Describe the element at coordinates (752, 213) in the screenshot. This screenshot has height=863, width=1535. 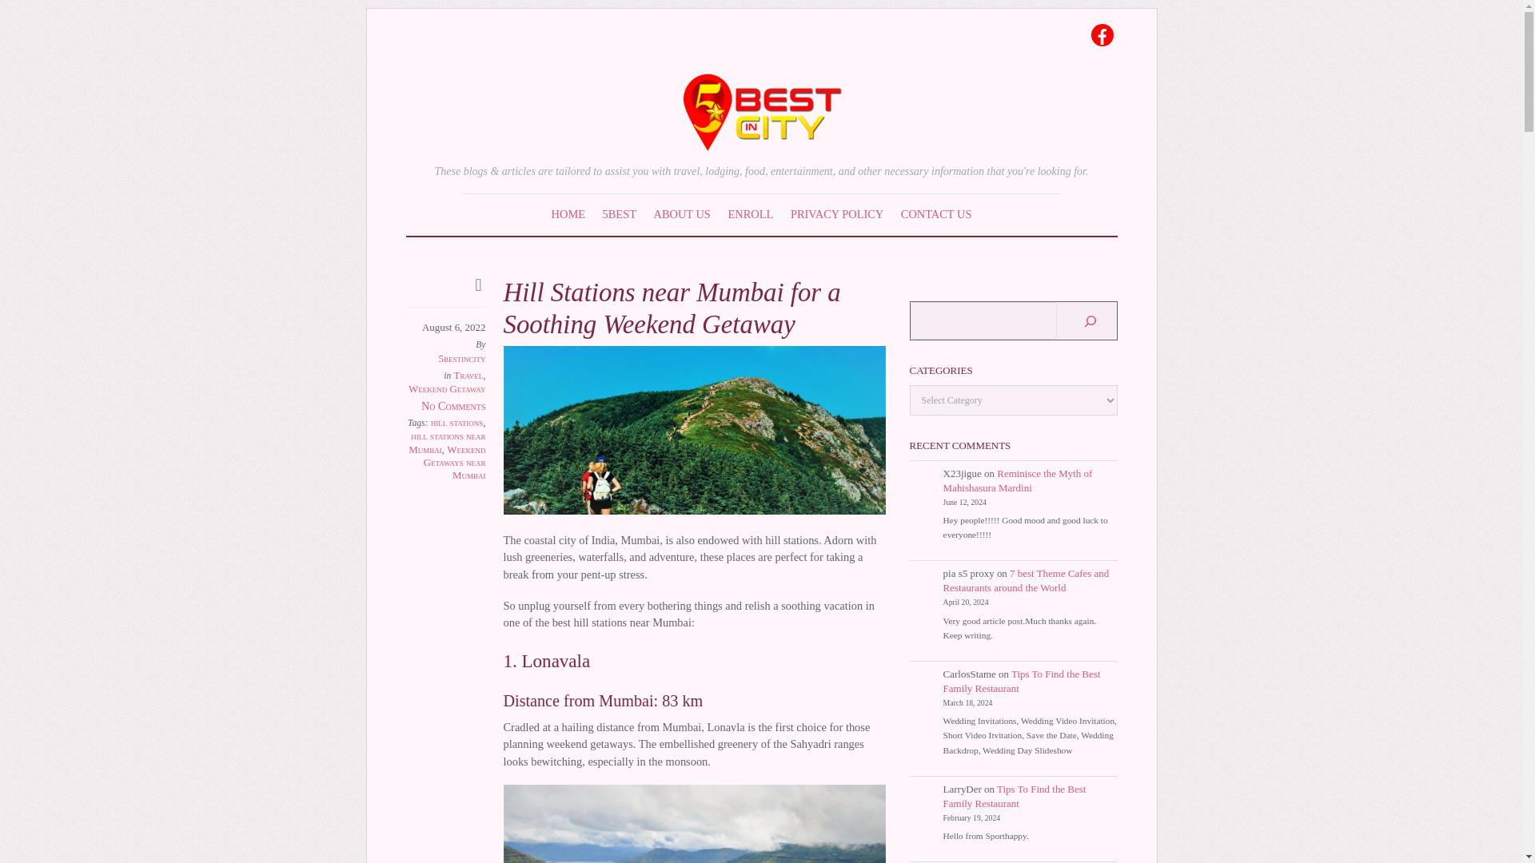
I see `ENROLL` at that location.